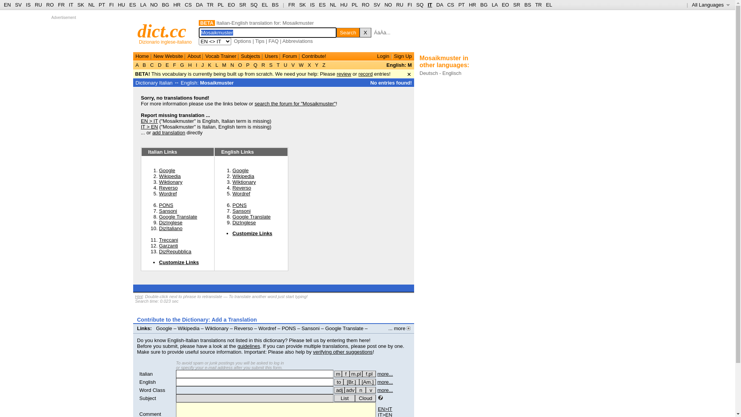 The width and height of the screenshot is (741, 417). Describe the element at coordinates (324, 65) in the screenshot. I see `Z` at that location.